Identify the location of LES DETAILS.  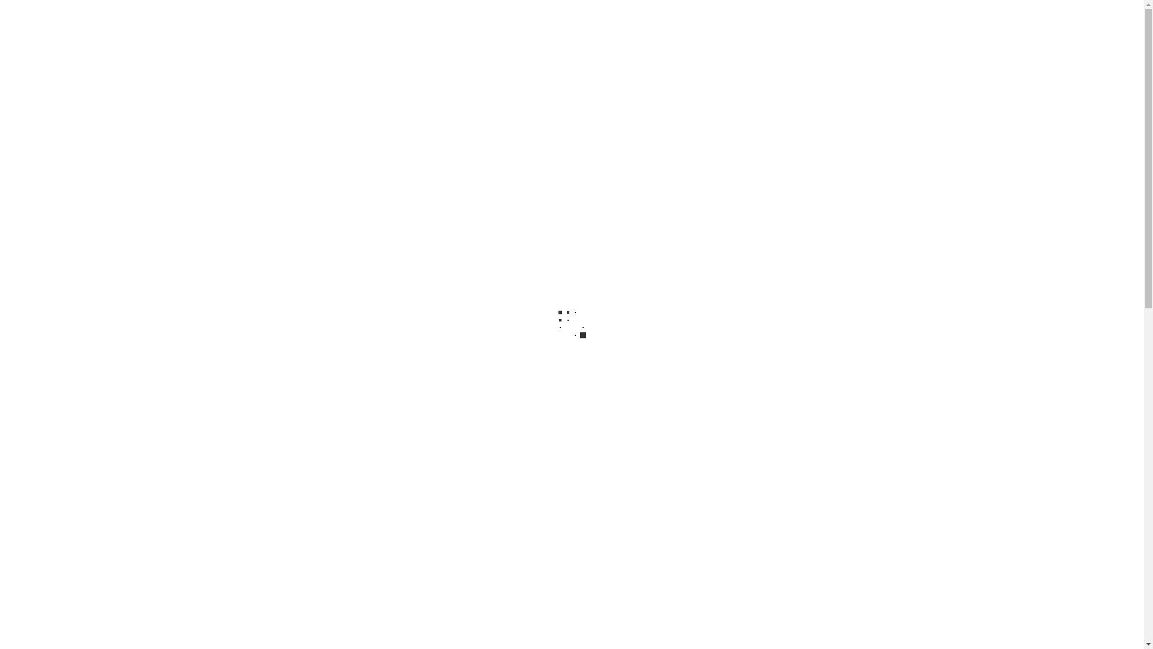
(707, 349).